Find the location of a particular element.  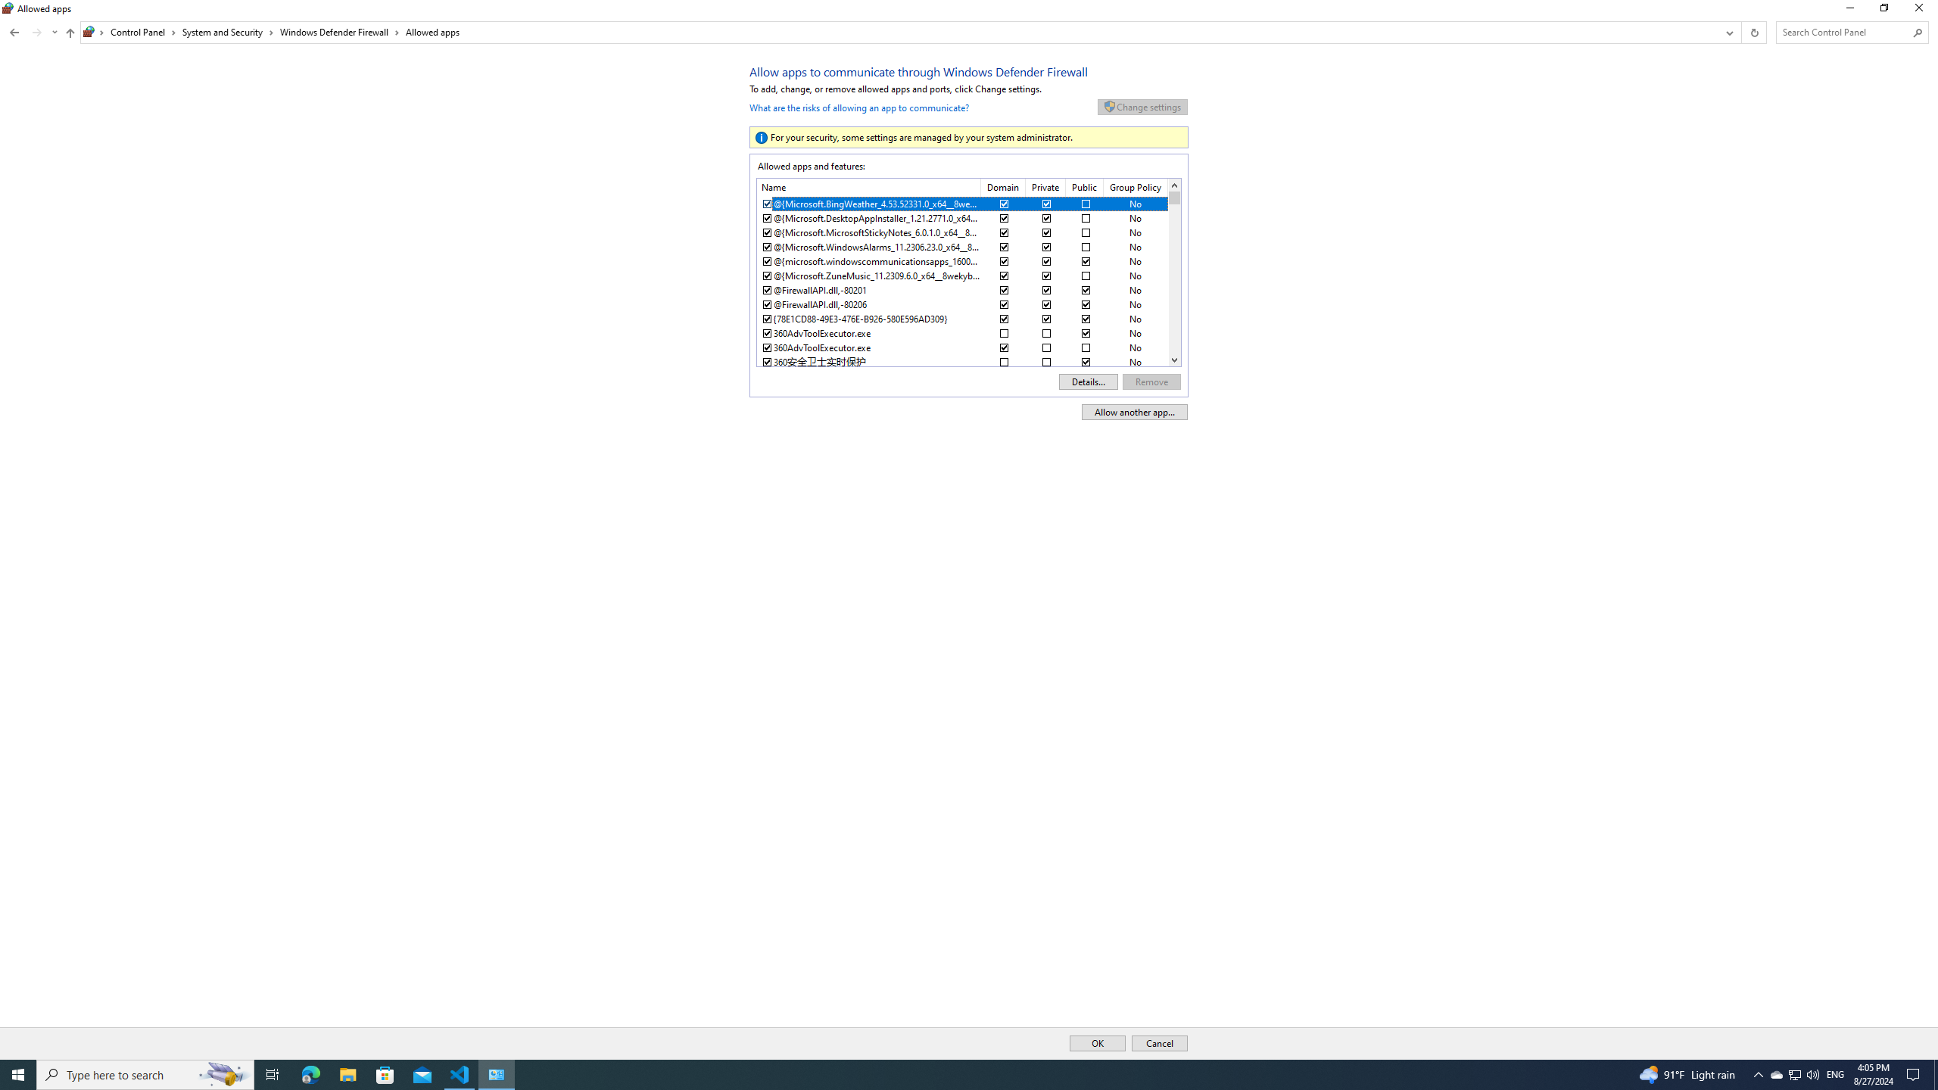

Change settings is located at coordinates (1142, 106).